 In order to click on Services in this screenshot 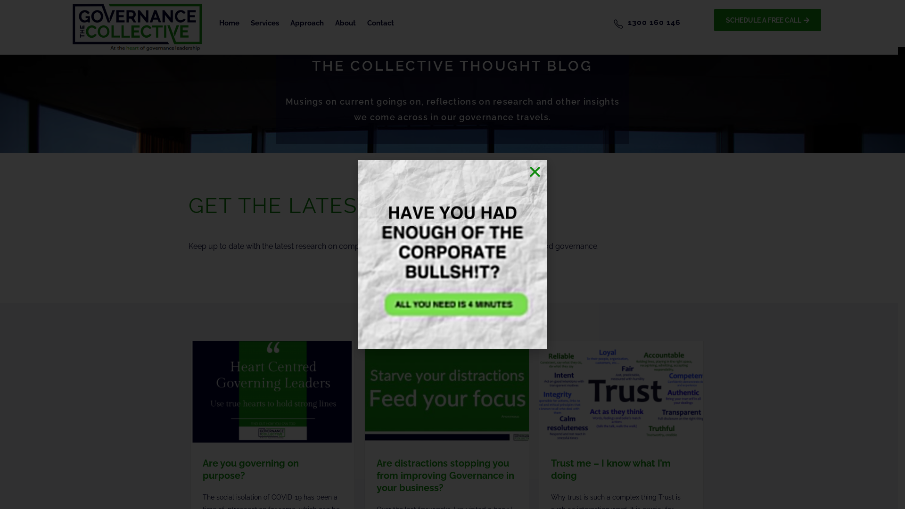, I will do `click(265, 24)`.